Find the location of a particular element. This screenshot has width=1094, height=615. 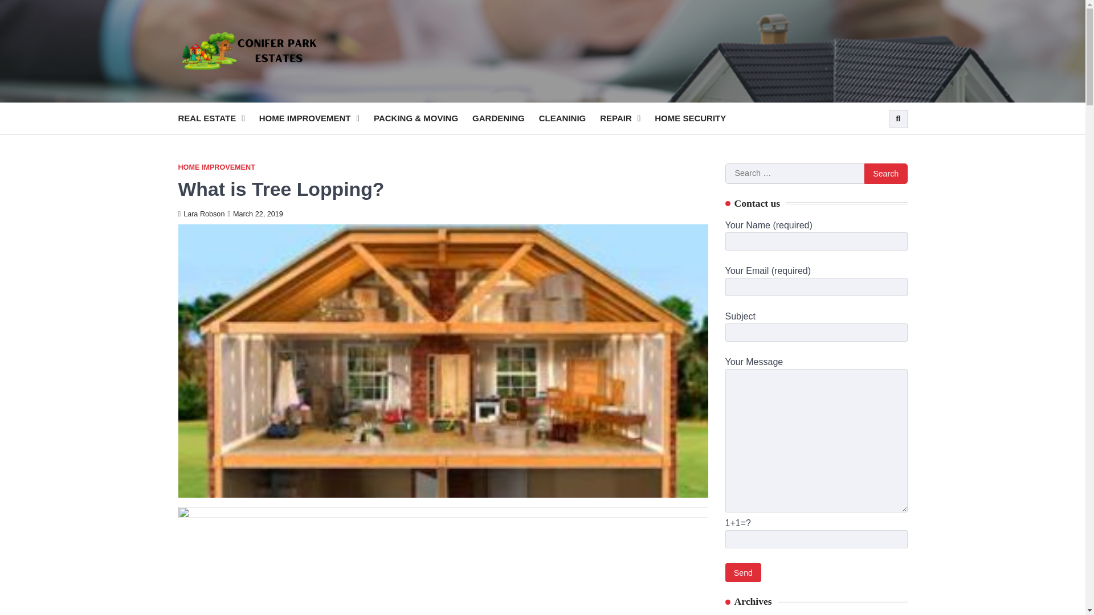

REAL ESTATE is located at coordinates (218, 118).